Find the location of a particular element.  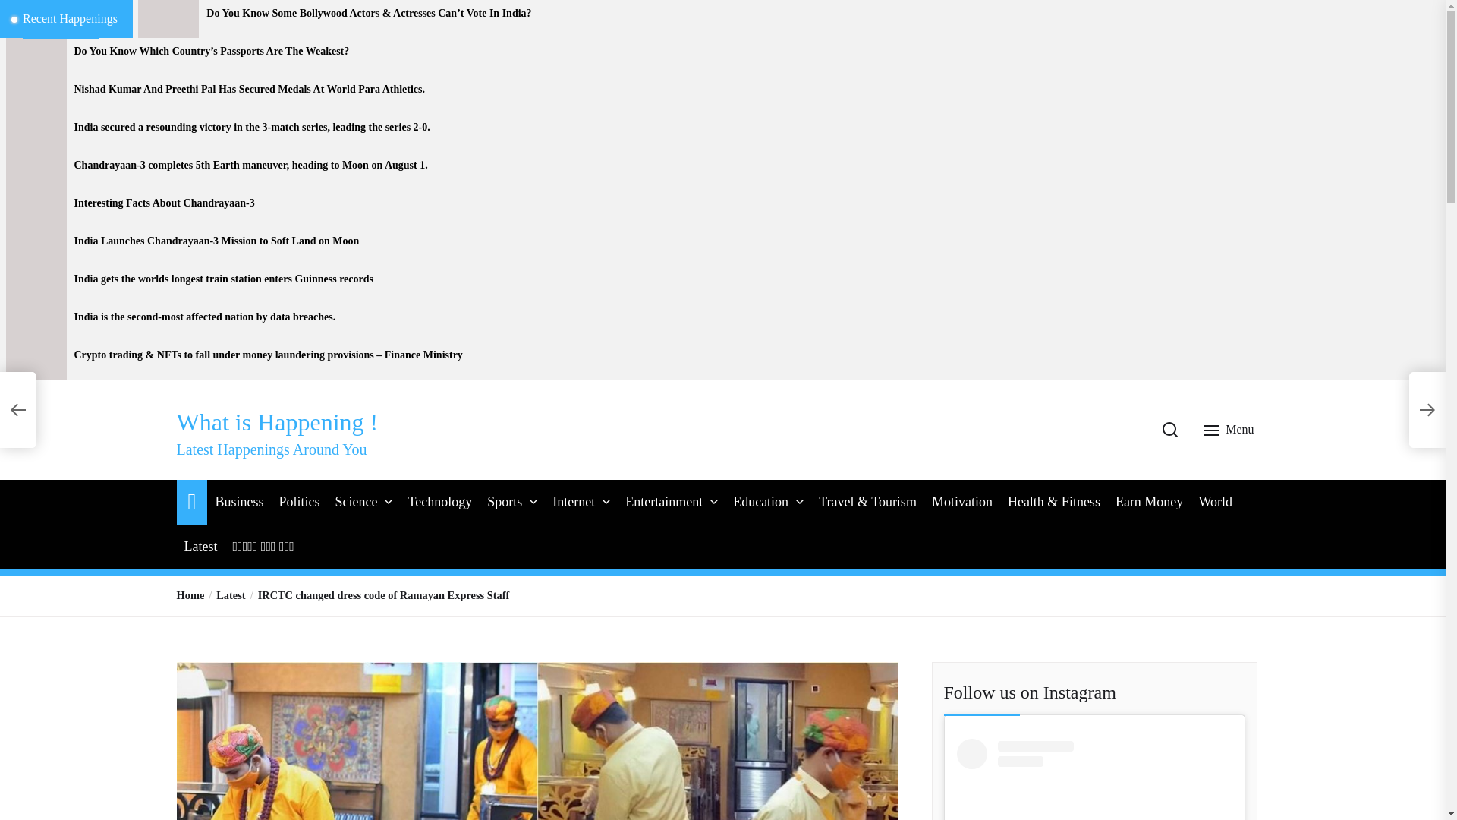

Science is located at coordinates (356, 502).